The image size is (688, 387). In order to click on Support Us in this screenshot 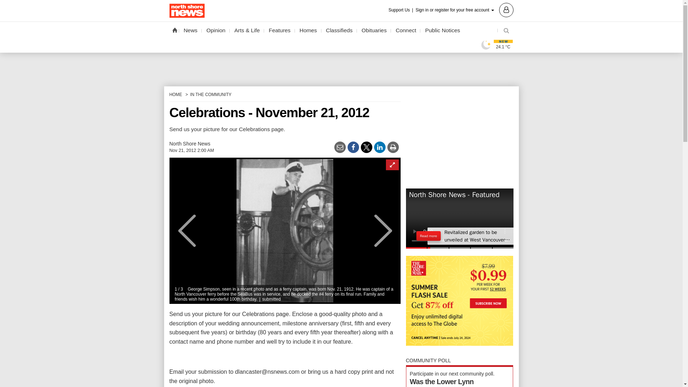, I will do `click(401, 10)`.